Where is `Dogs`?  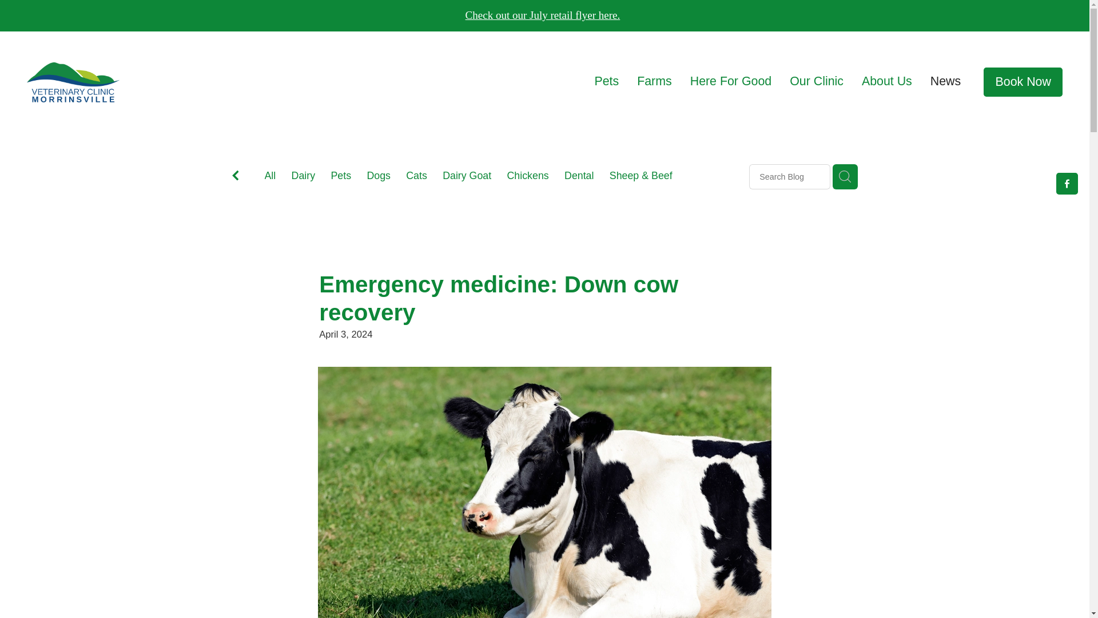 Dogs is located at coordinates (379, 177).